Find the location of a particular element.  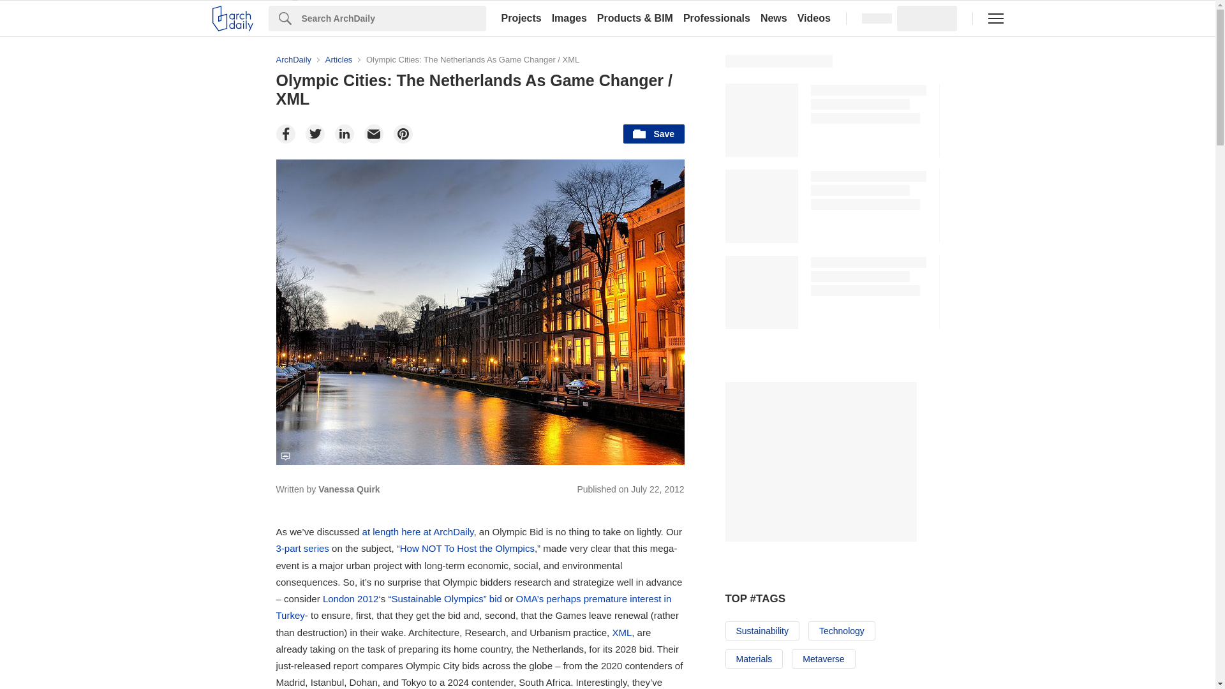

Images is located at coordinates (569, 18).